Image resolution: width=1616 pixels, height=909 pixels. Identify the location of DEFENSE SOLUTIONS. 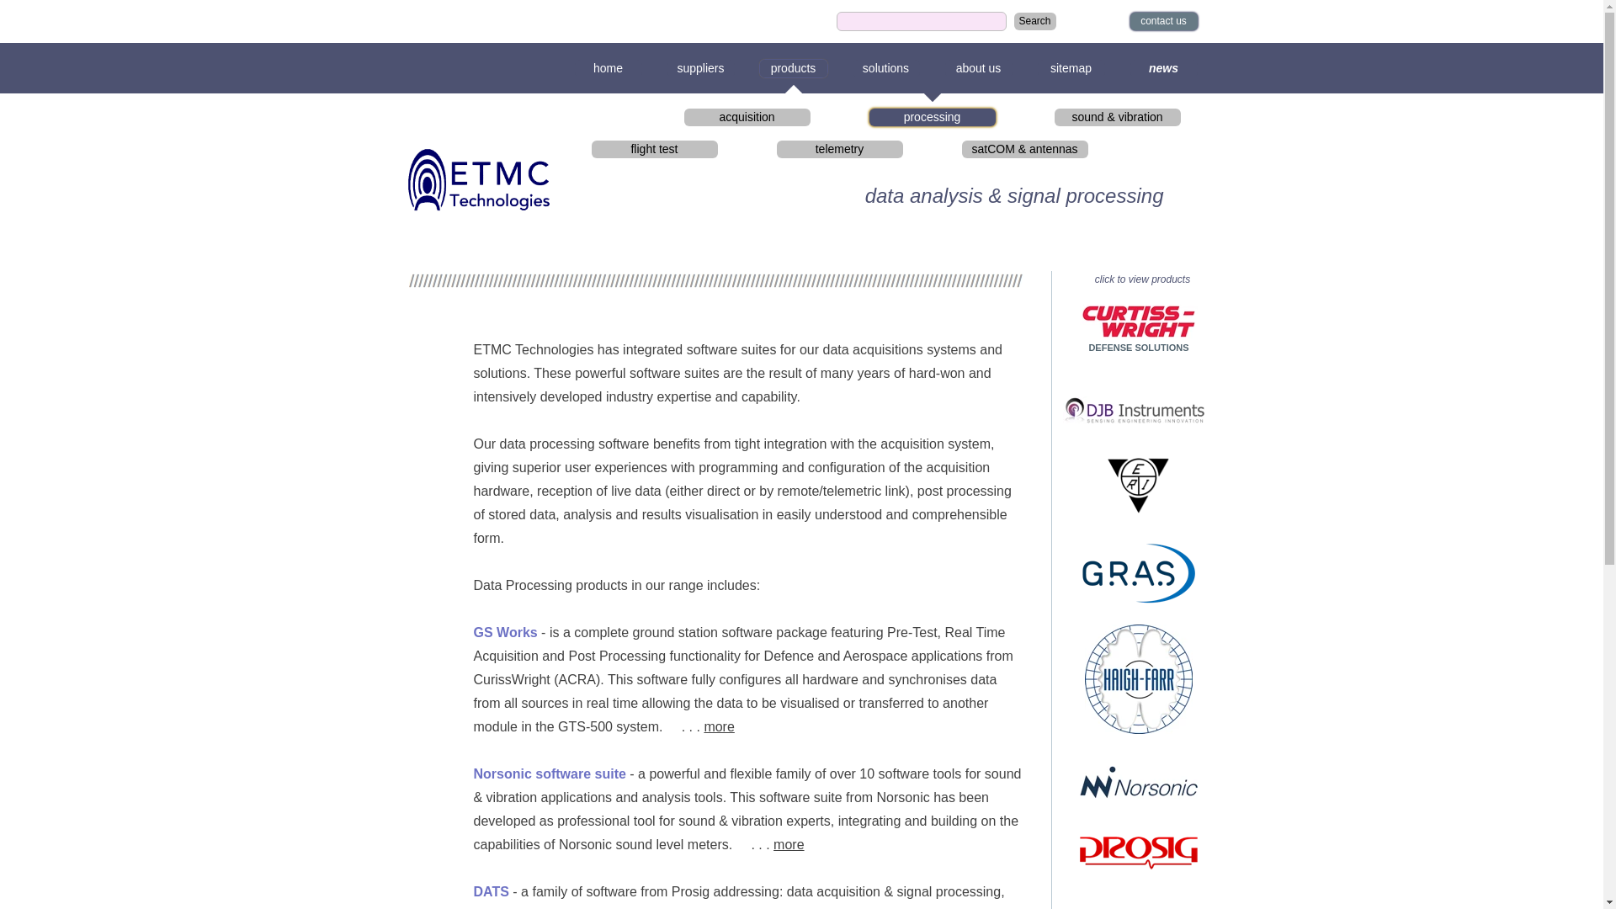
(1138, 348).